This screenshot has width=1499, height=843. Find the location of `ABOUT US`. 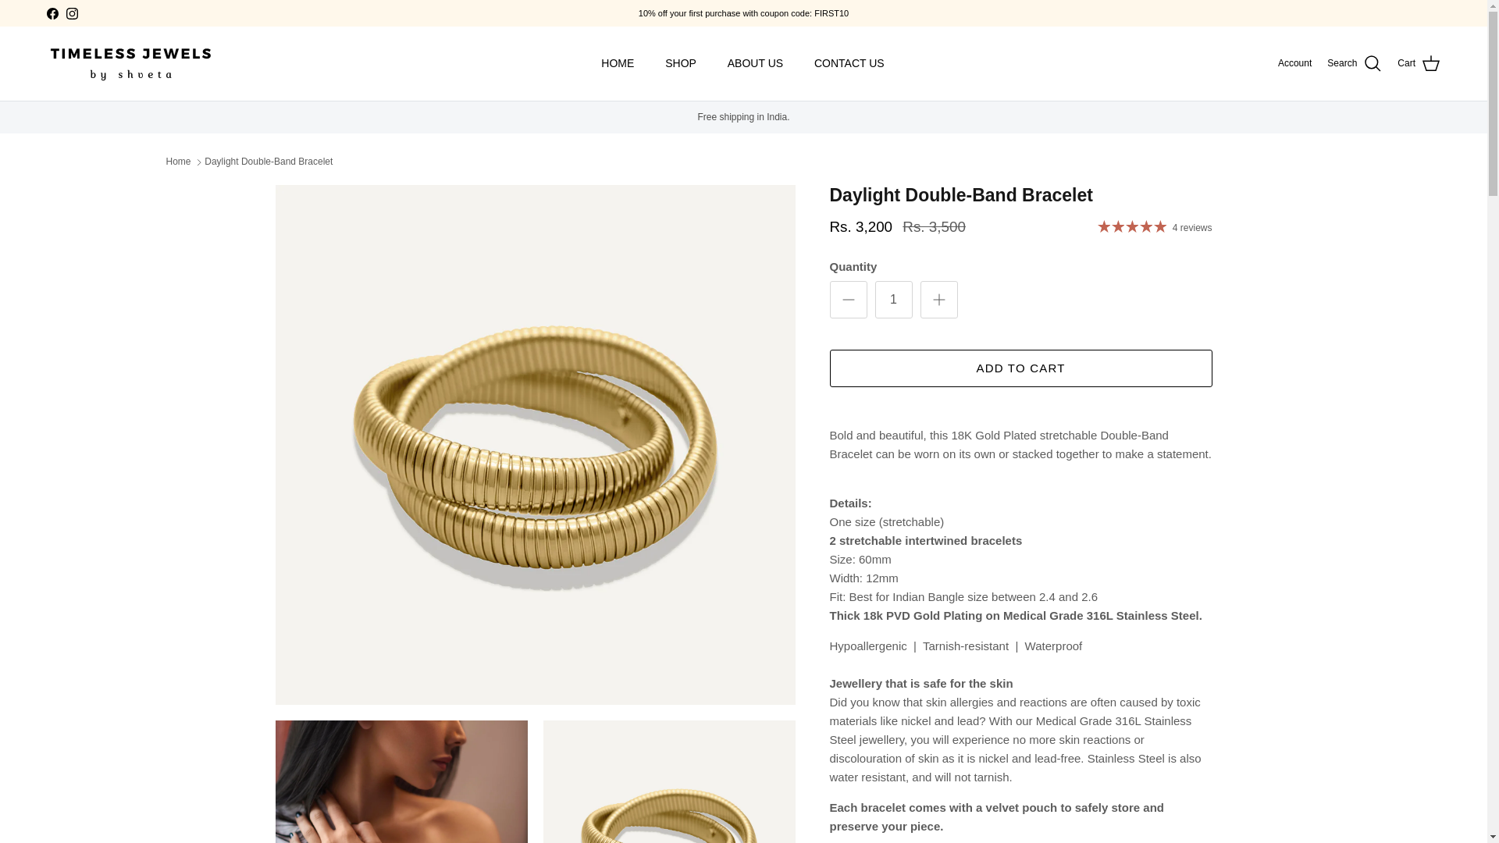

ABOUT US is located at coordinates (755, 63).